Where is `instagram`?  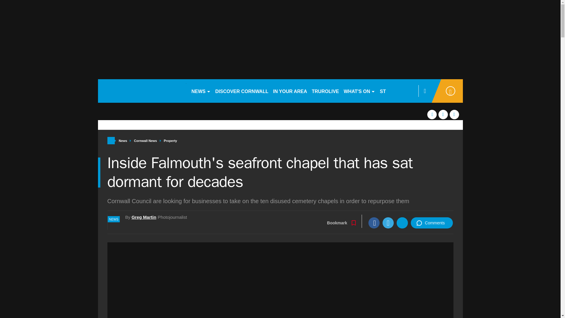
instagram is located at coordinates (454, 114).